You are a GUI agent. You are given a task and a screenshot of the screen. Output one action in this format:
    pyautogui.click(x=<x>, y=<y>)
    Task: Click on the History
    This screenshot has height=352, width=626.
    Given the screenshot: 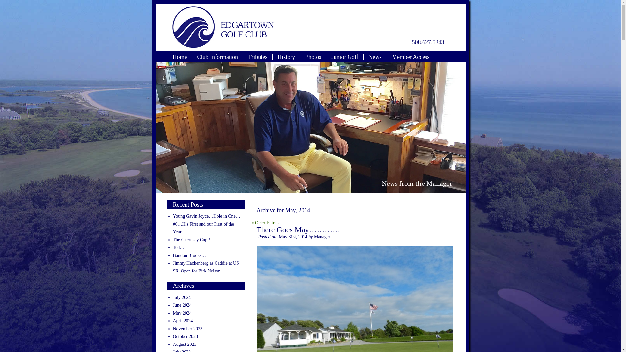 What is the action you would take?
    pyautogui.click(x=286, y=57)
    